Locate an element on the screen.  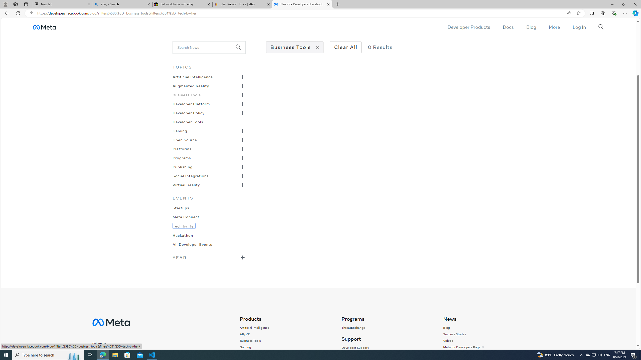
Class: _8xd- _9ao6 _8zgc is located at coordinates (117, 353).